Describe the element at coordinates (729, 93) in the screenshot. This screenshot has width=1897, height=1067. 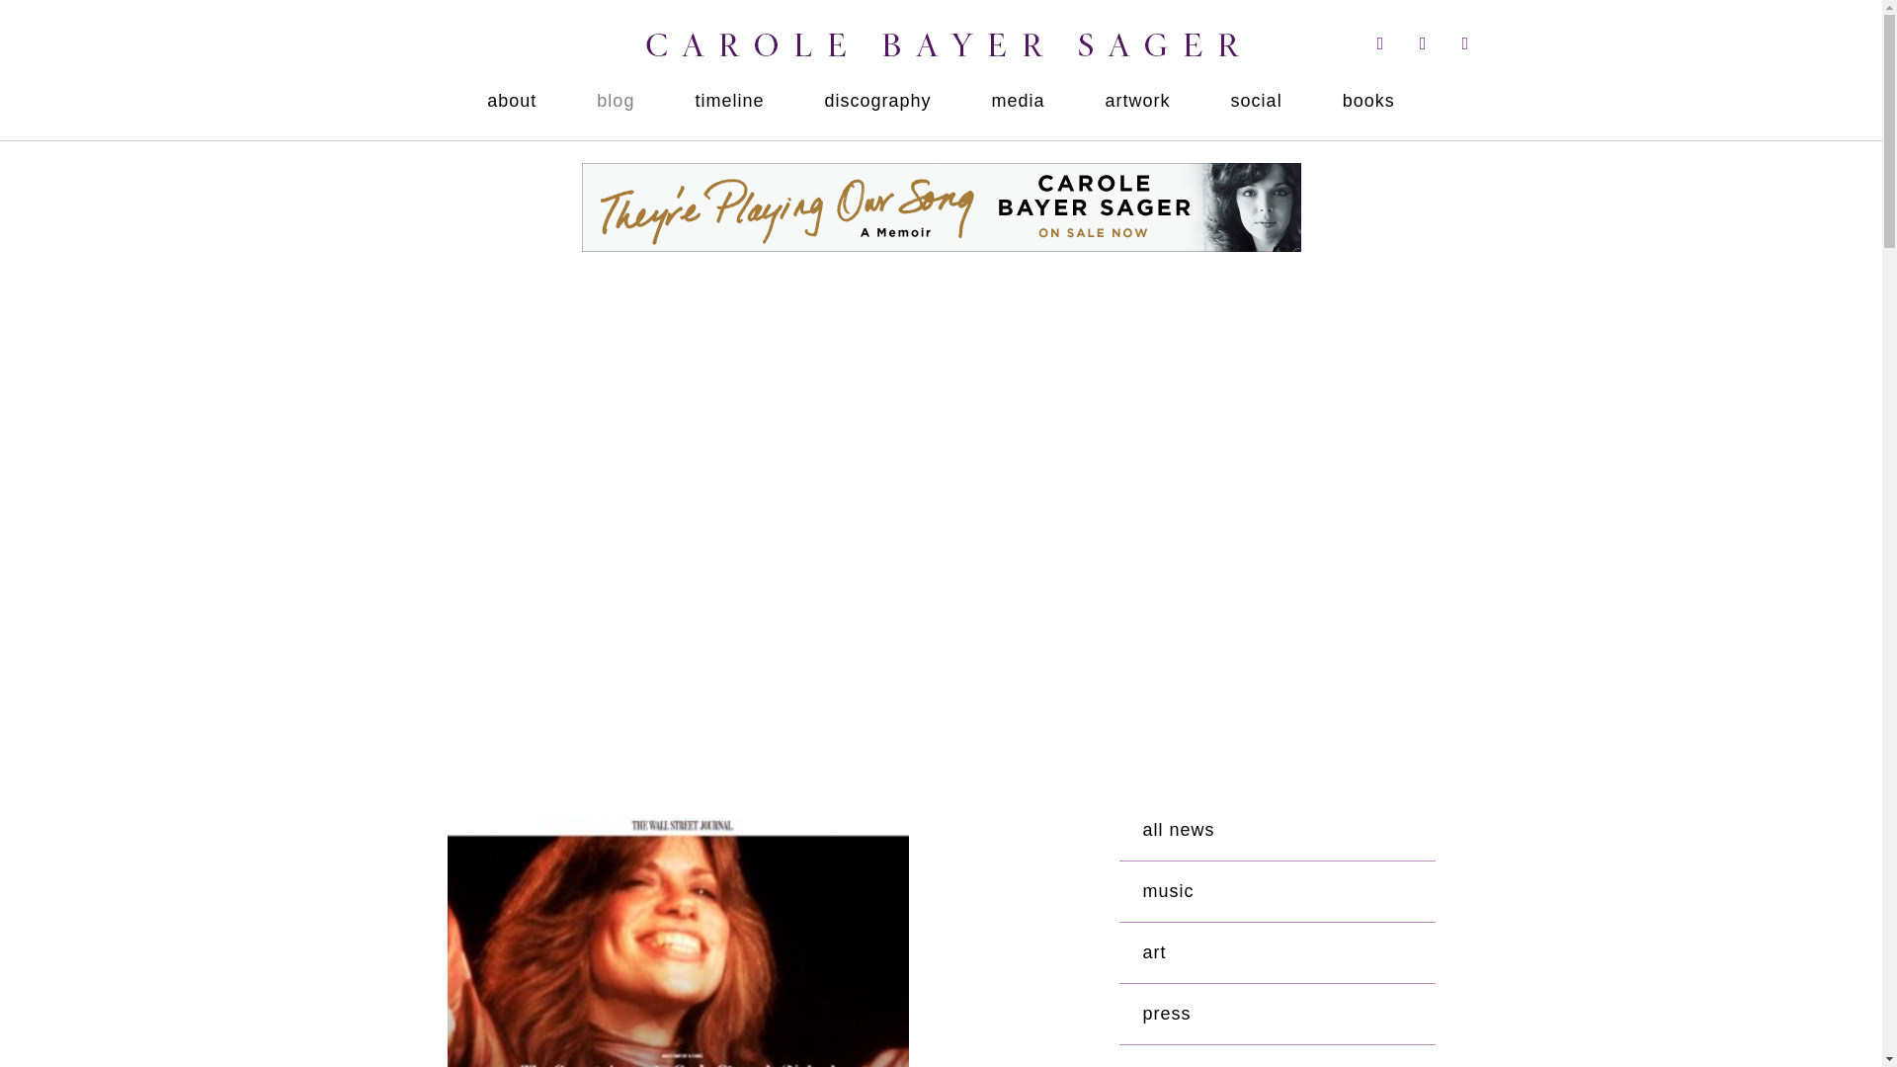
I see `timeline` at that location.